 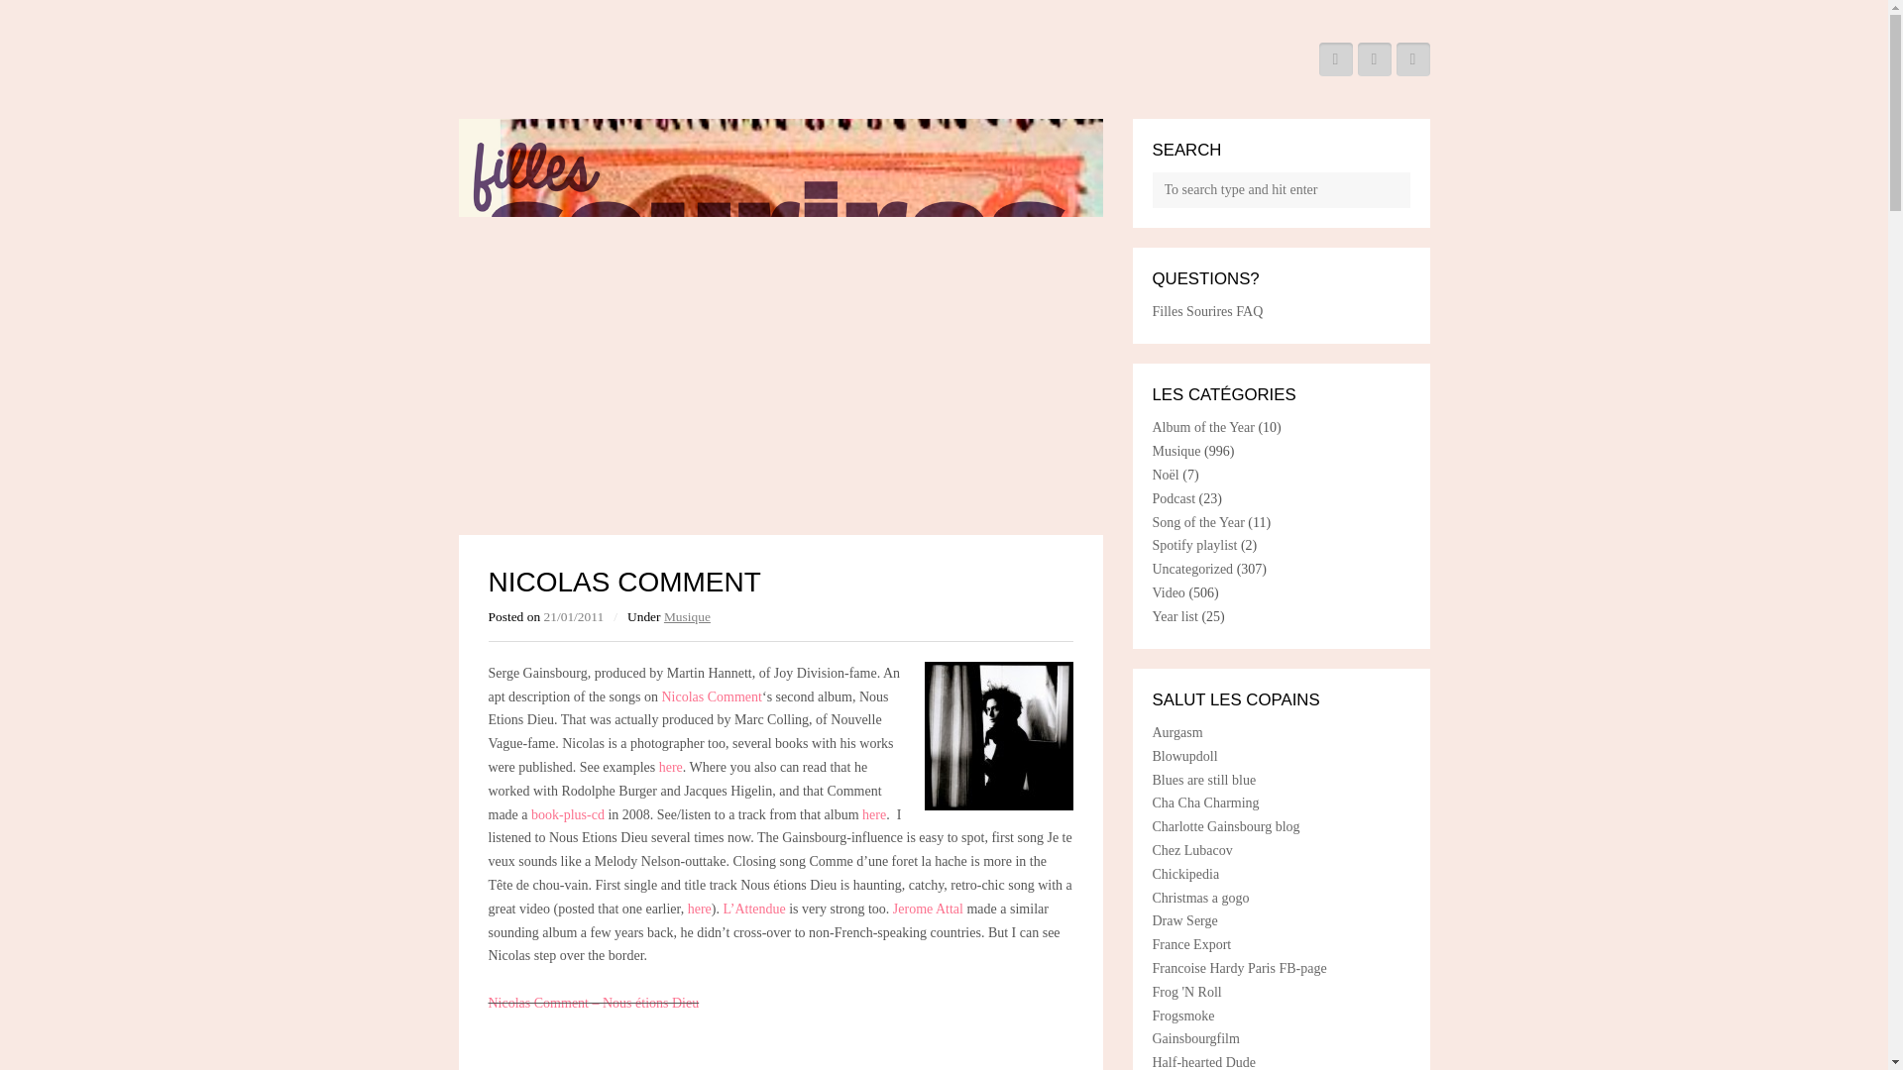 What do you see at coordinates (1225, 826) in the screenshot?
I see `Charlotte Gainsbourg blog` at bounding box center [1225, 826].